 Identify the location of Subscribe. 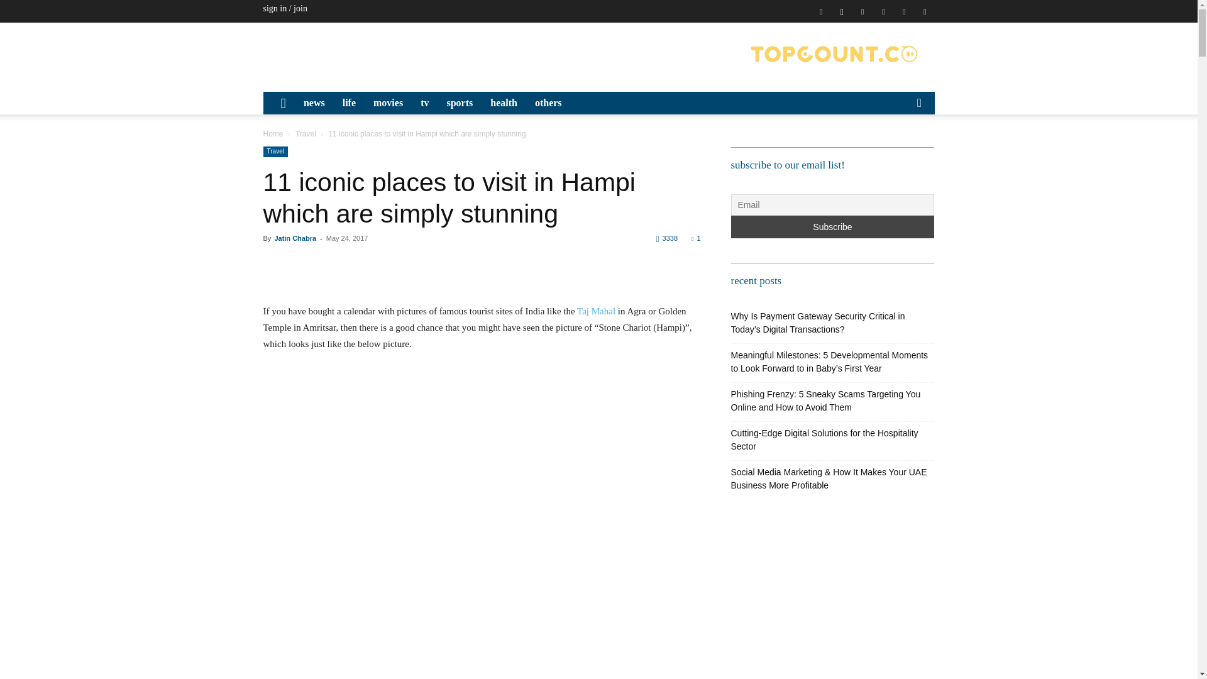
(832, 227).